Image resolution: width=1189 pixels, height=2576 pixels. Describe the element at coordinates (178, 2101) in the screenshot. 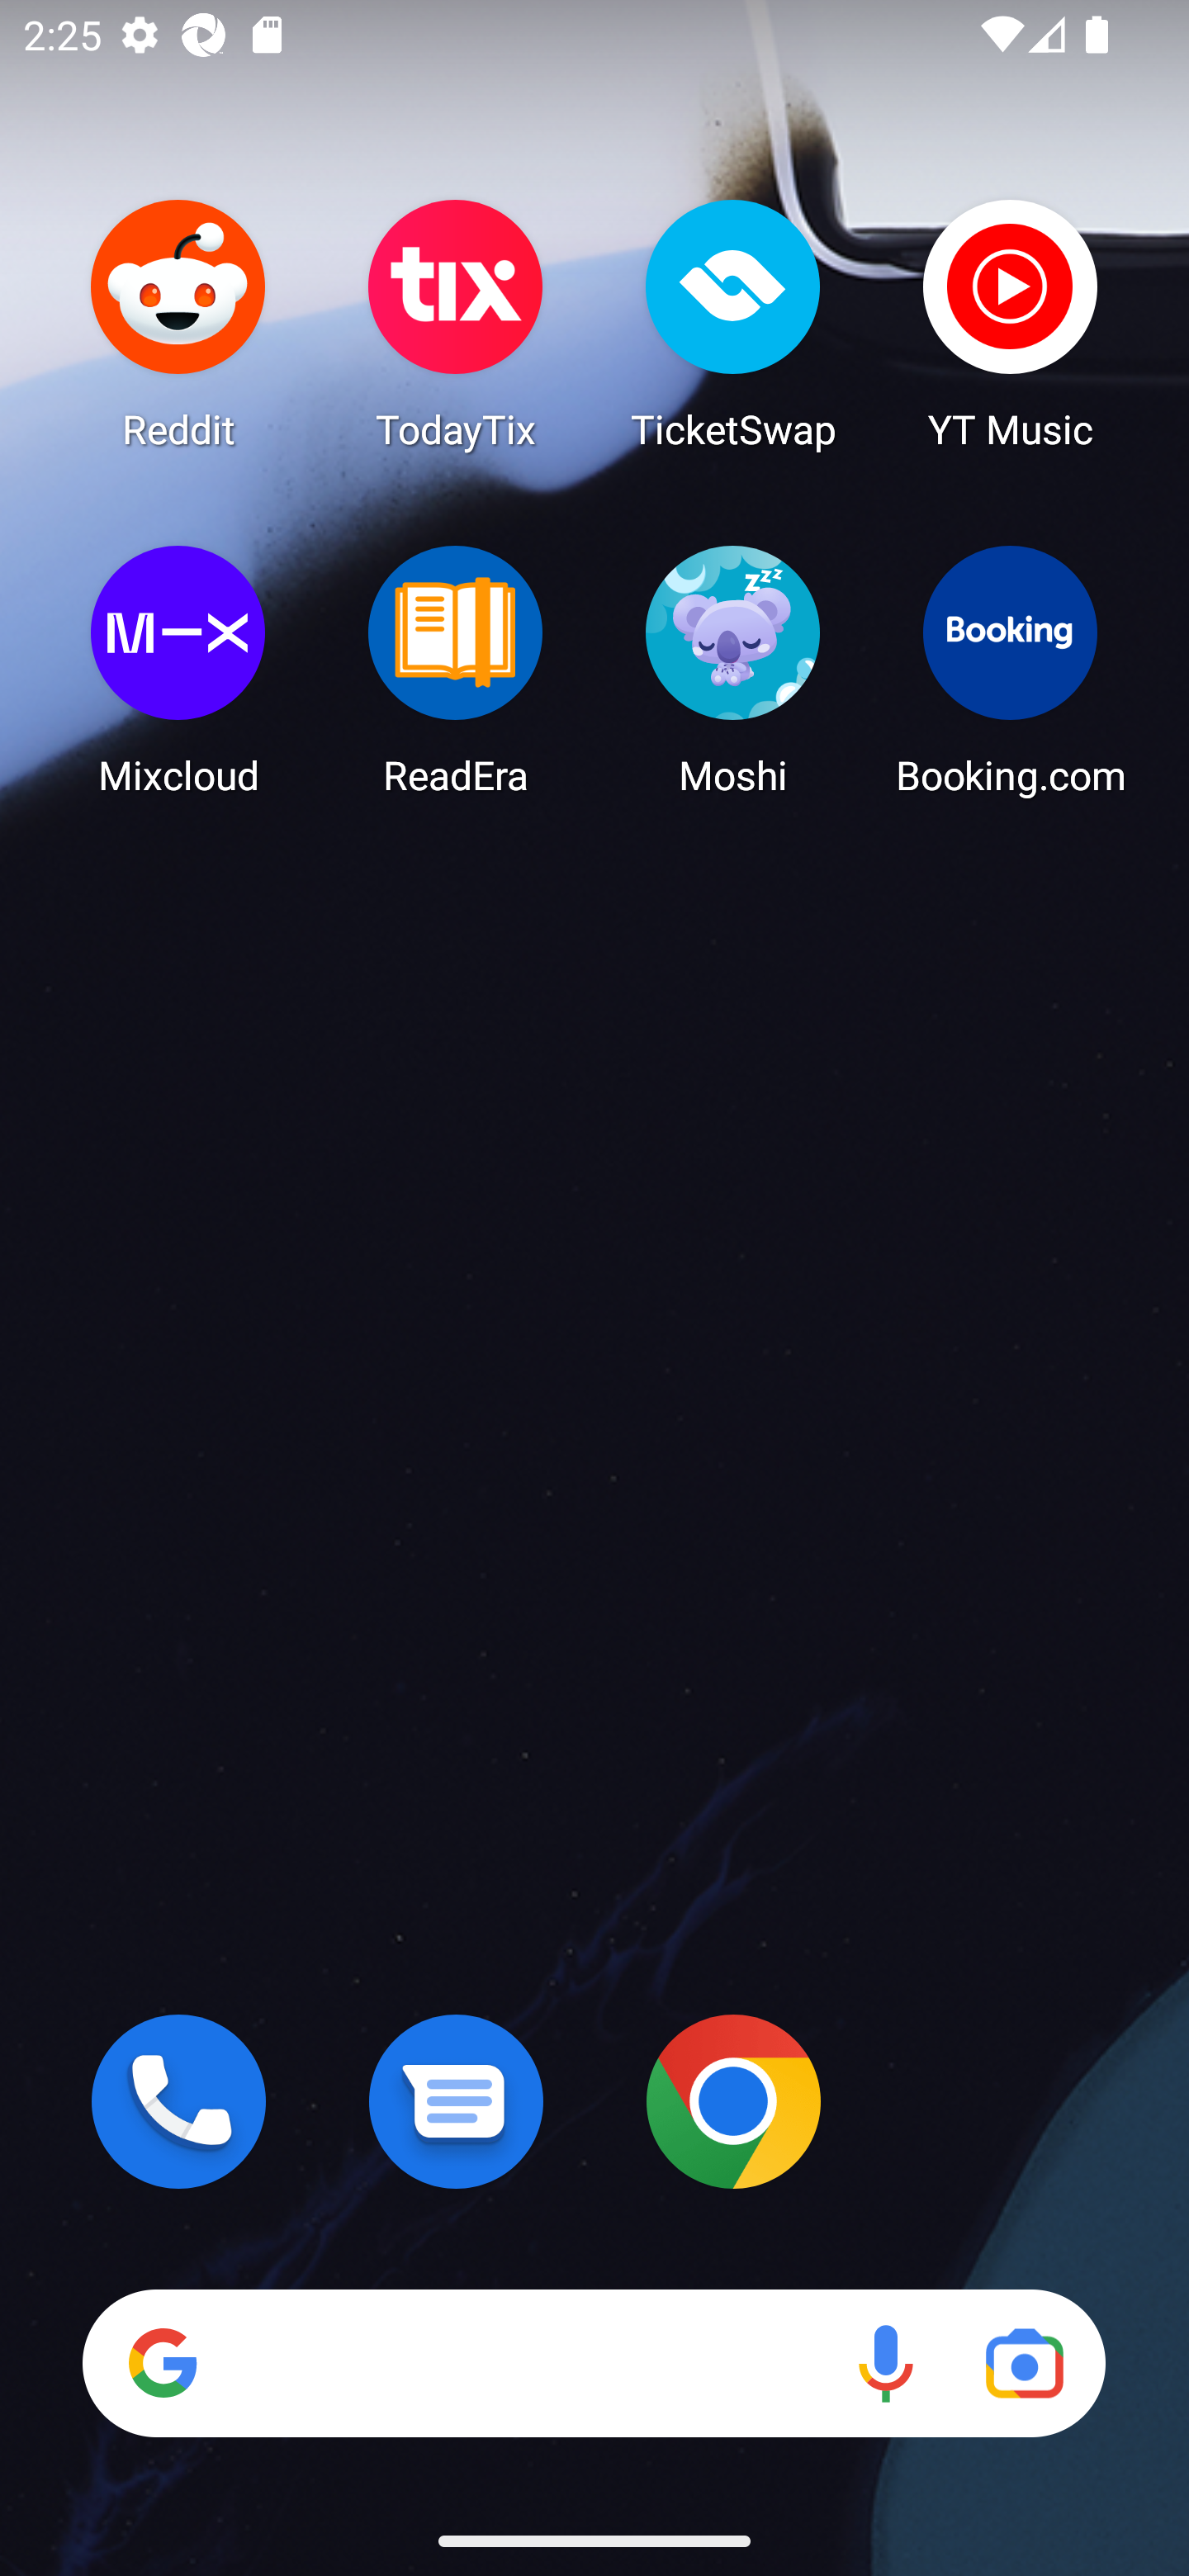

I see `Phone` at that location.